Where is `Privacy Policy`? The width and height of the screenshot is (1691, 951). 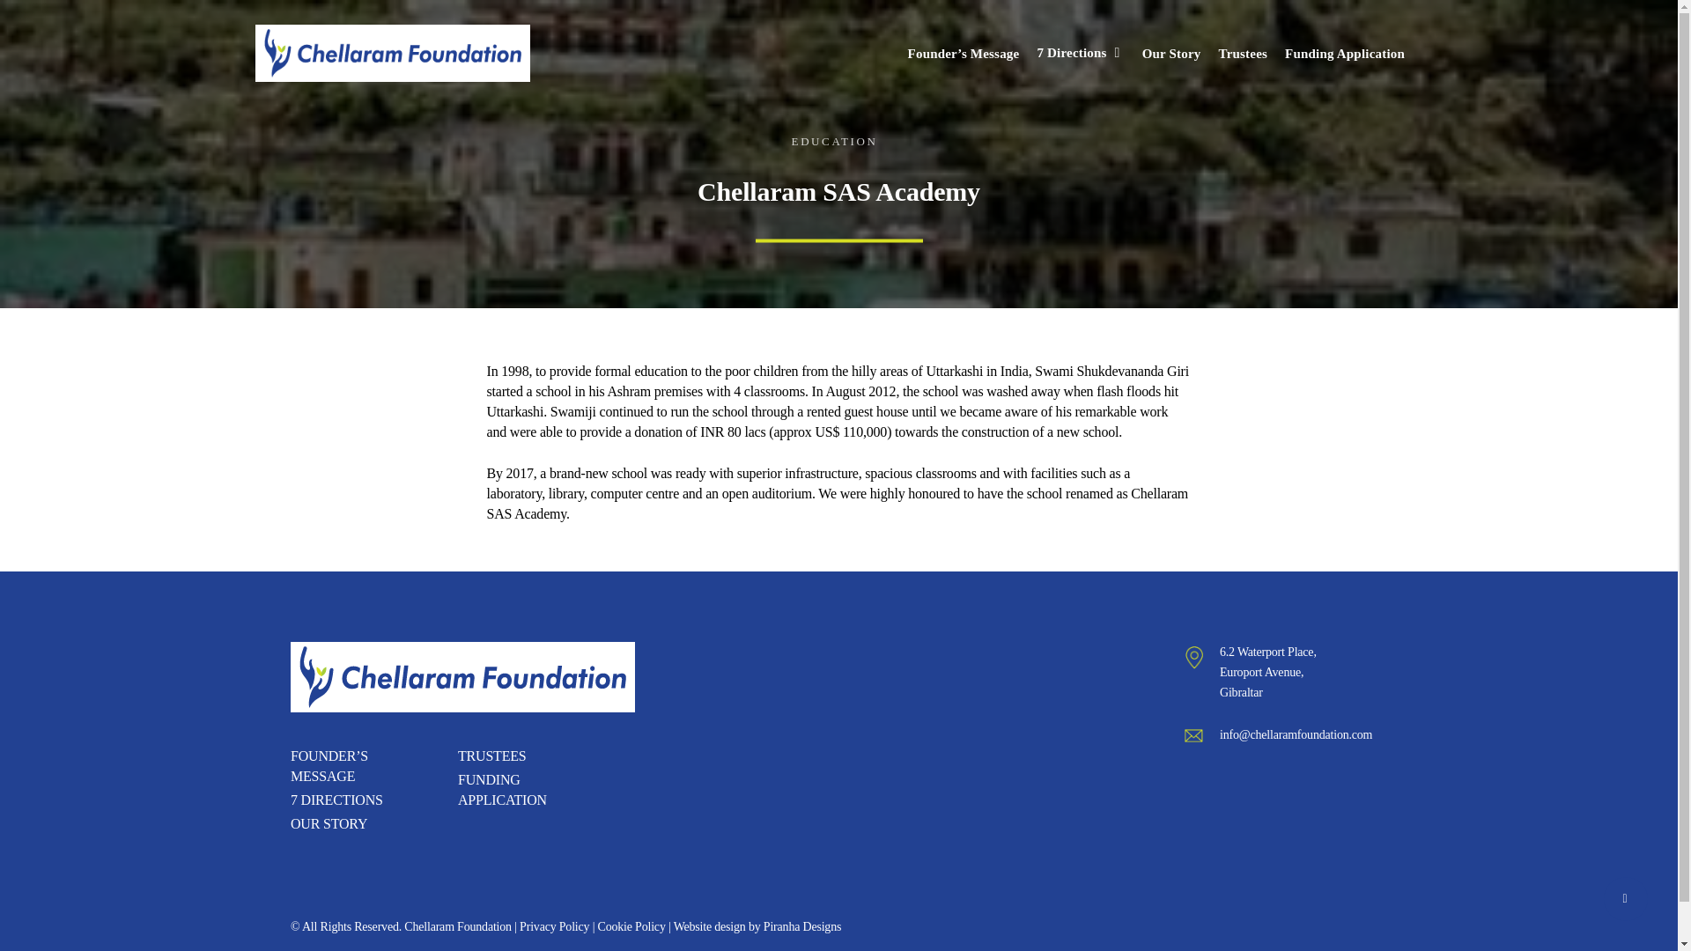 Privacy Policy is located at coordinates (553, 926).